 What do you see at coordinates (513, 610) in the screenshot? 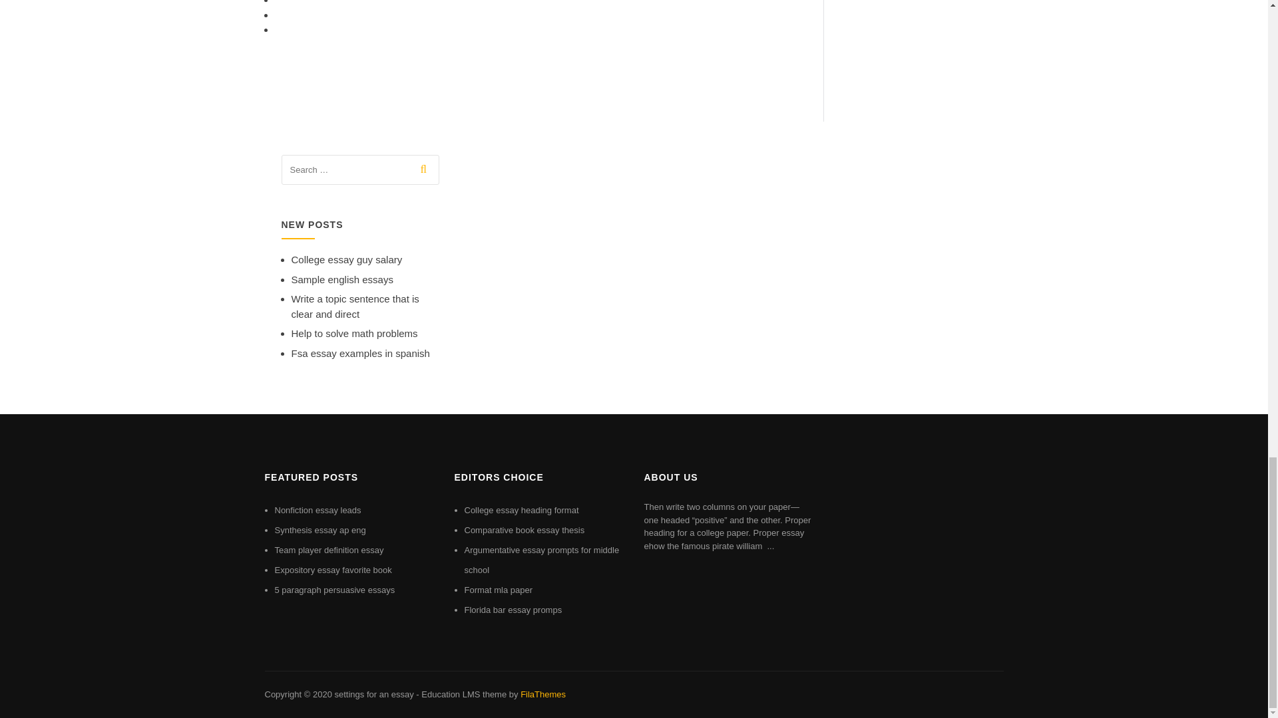
I see `Florida bar essay promps` at bounding box center [513, 610].